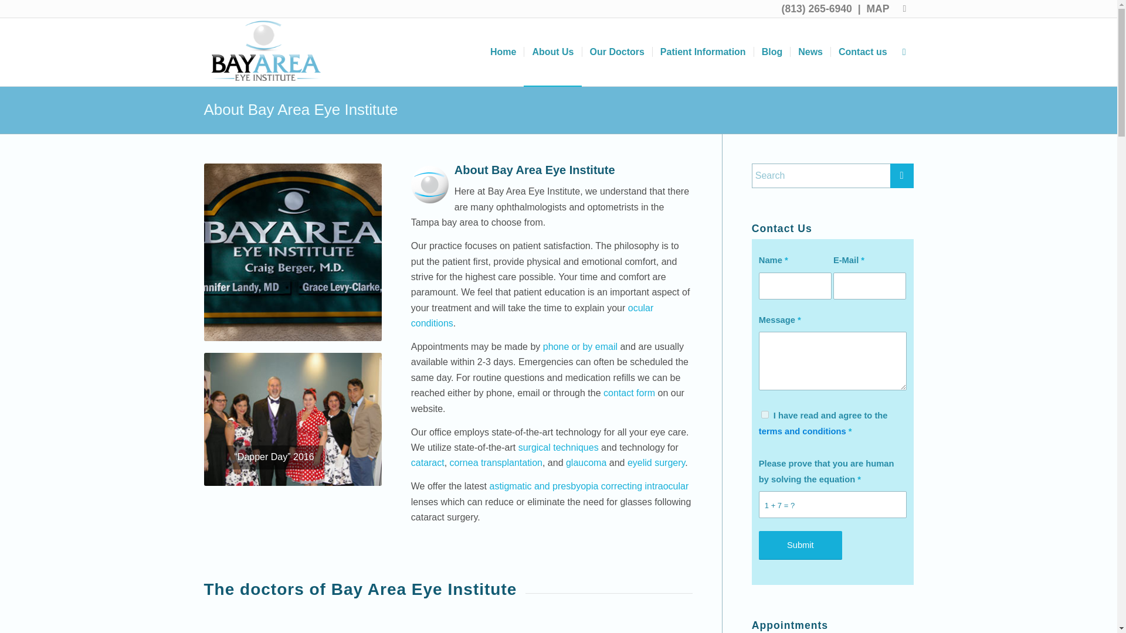 The image size is (1126, 633). I want to click on MAP, so click(877, 8).